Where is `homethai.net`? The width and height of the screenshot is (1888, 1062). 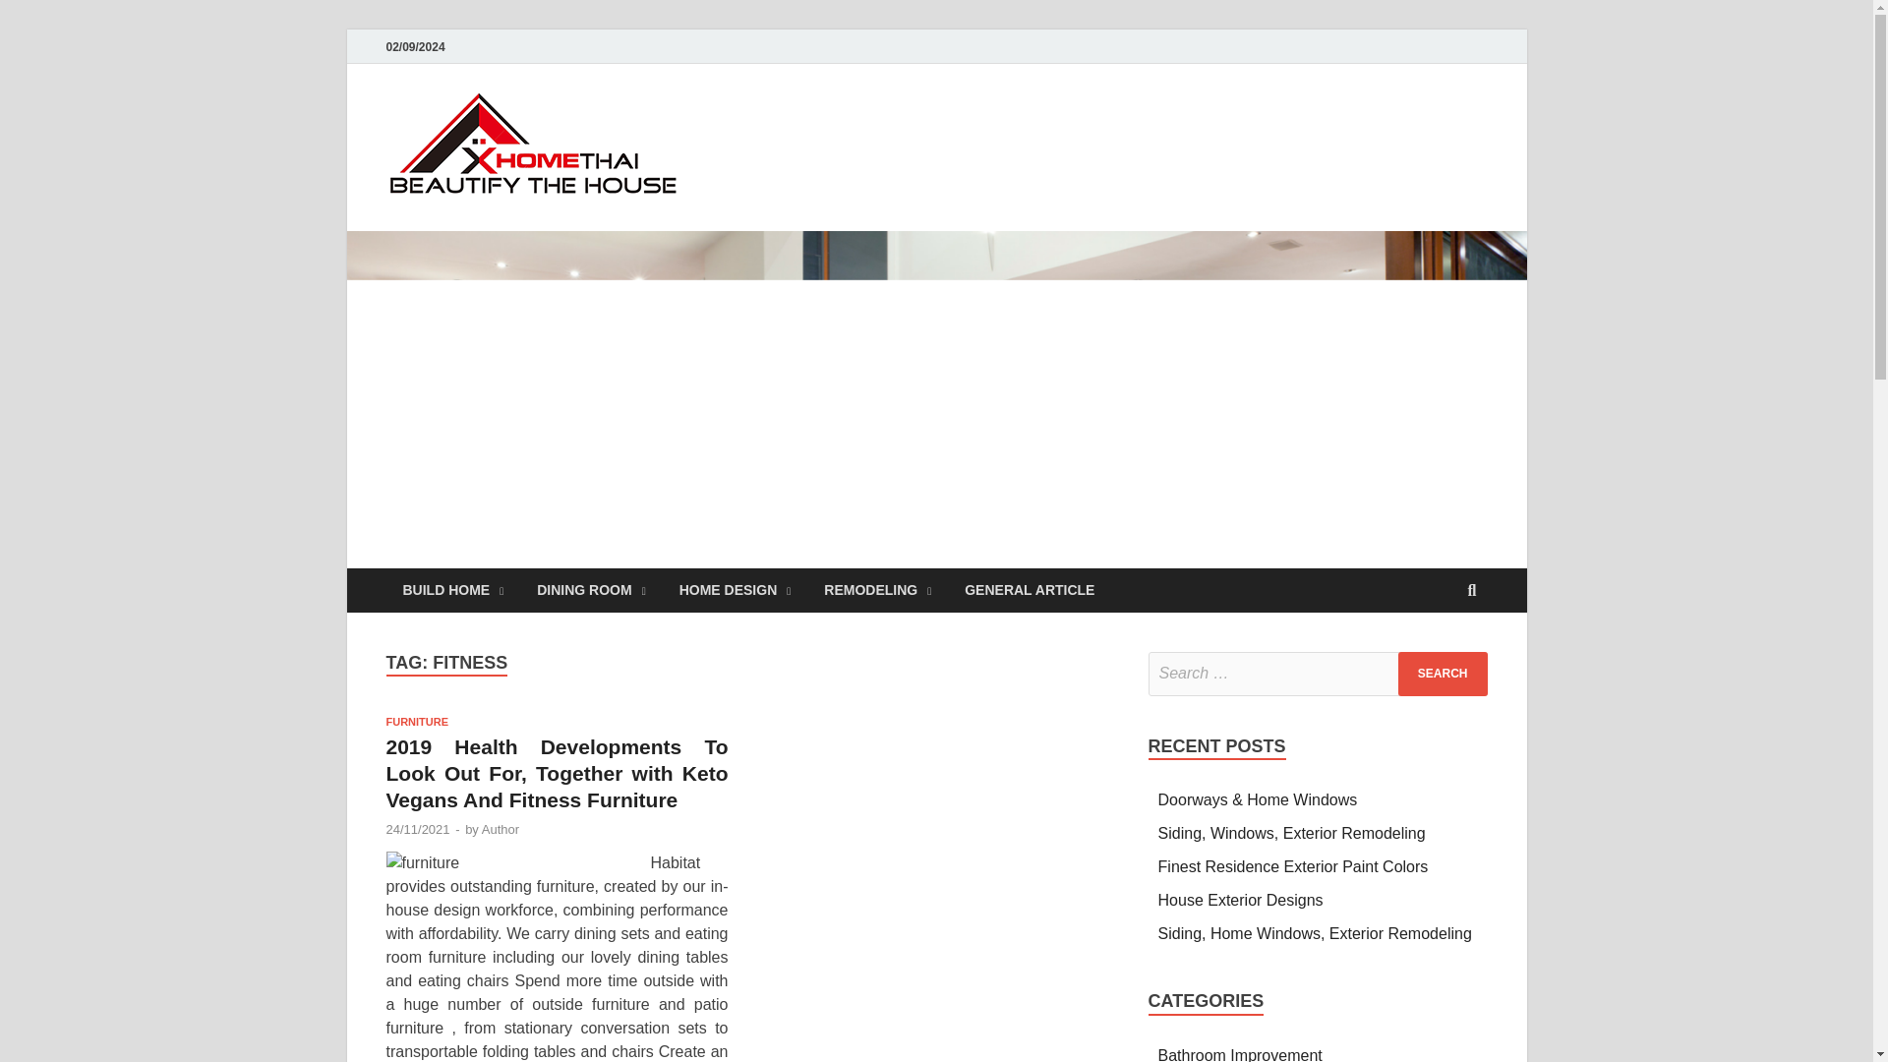 homethai.net is located at coordinates (806, 131).